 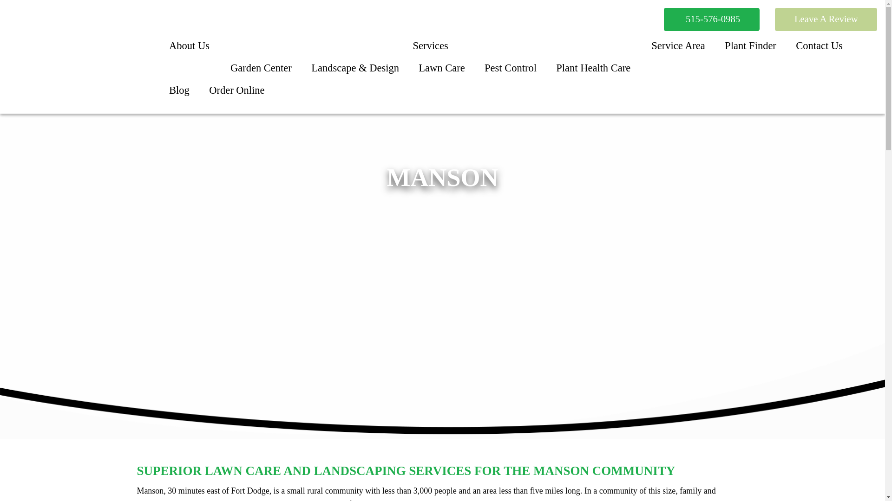 I want to click on Blog, so click(x=179, y=90).